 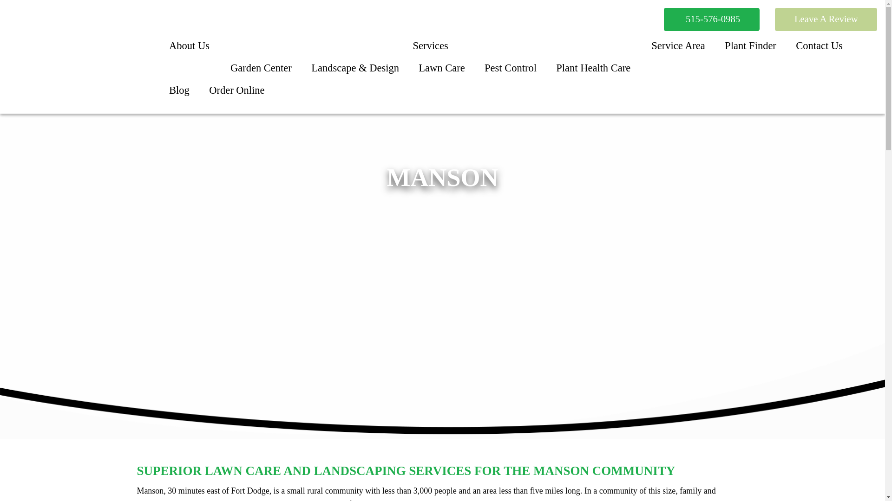 I want to click on Blog, so click(x=179, y=90).